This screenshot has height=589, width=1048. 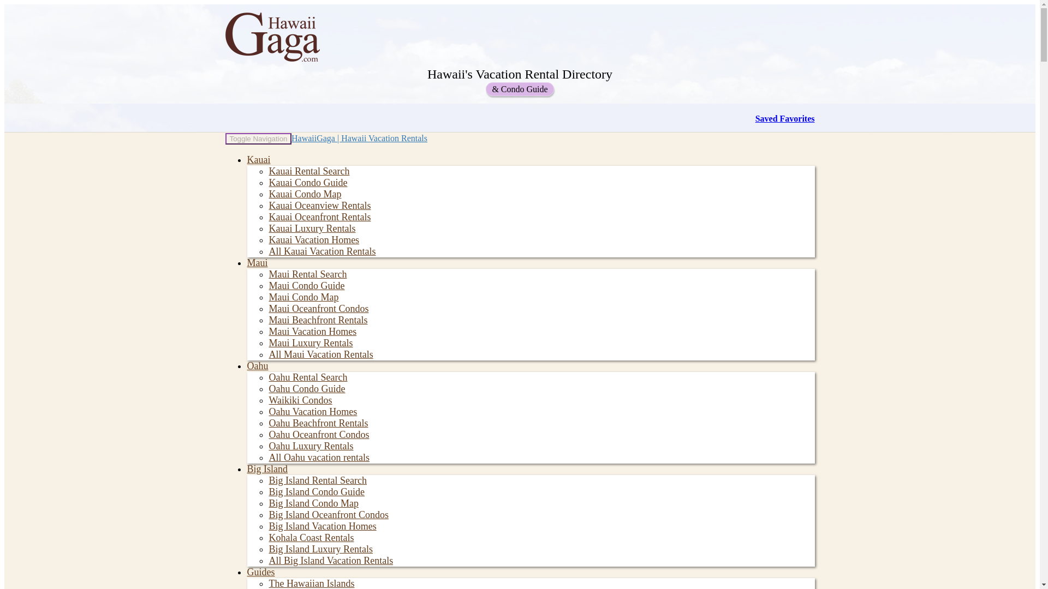 I want to click on Maui Vacation Homes, so click(x=312, y=332).